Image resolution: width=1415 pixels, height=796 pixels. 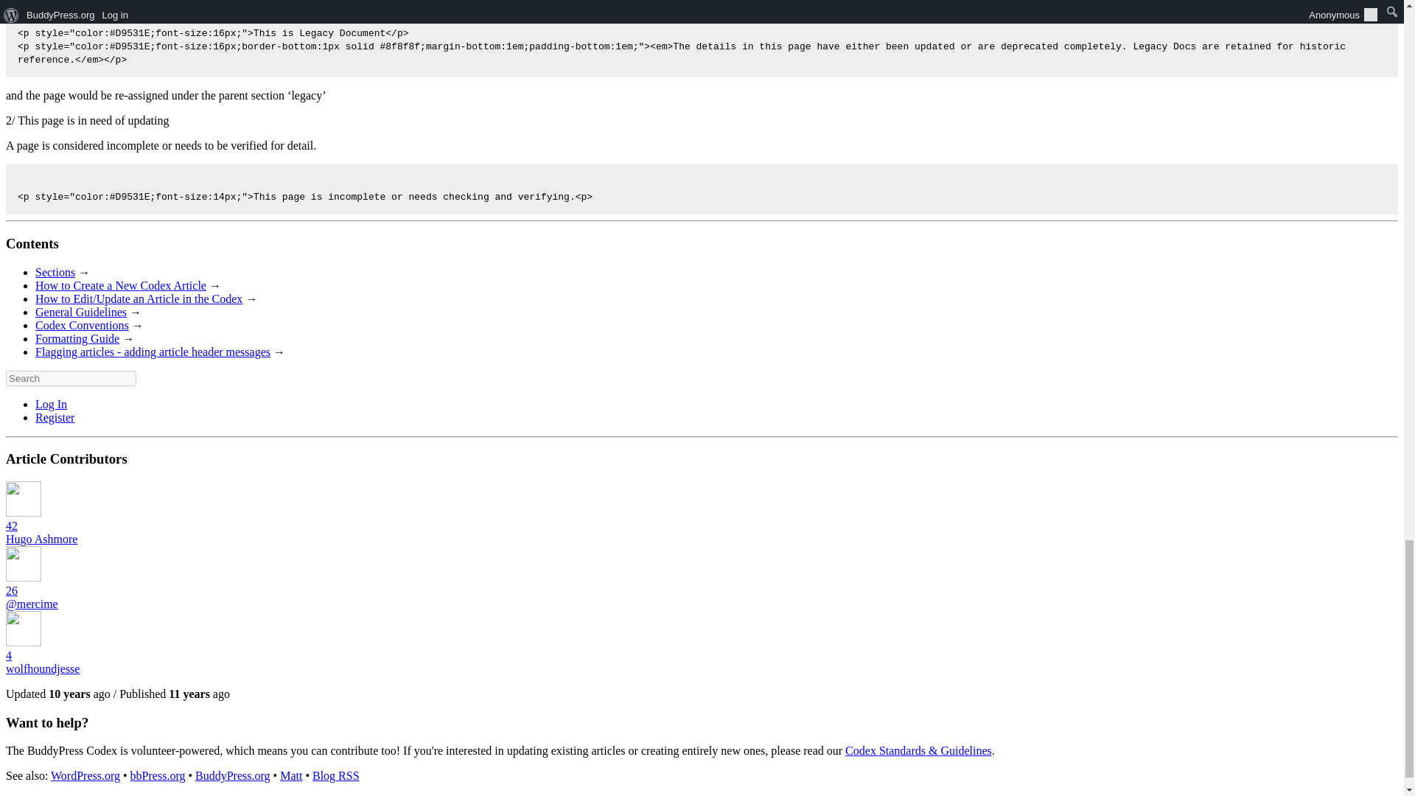 I want to click on How to Create a New Codex Article, so click(x=121, y=286).